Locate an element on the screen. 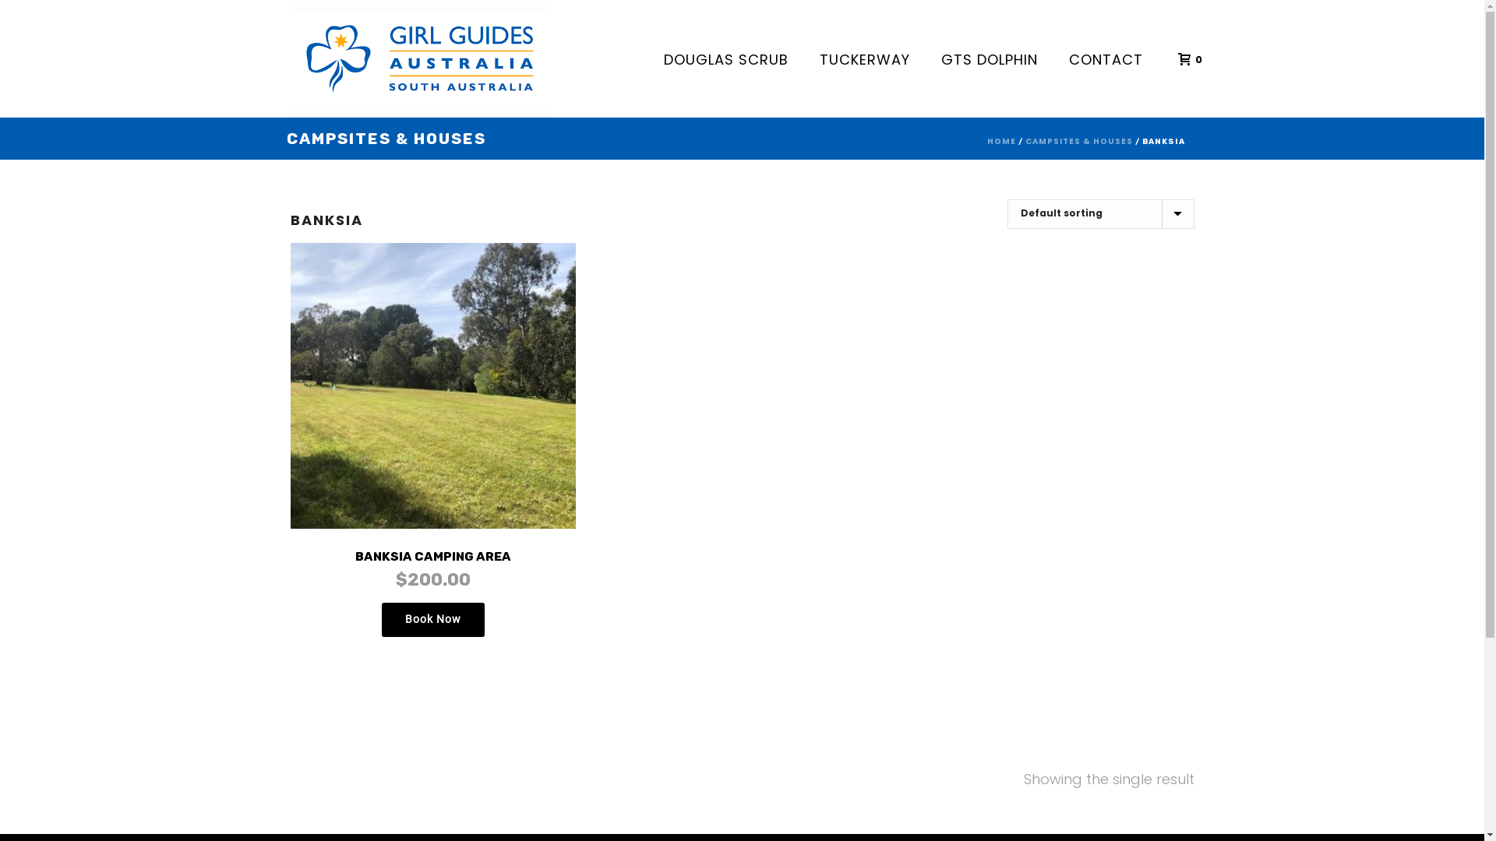 The image size is (1496, 841). 0 is located at coordinates (1186, 58).